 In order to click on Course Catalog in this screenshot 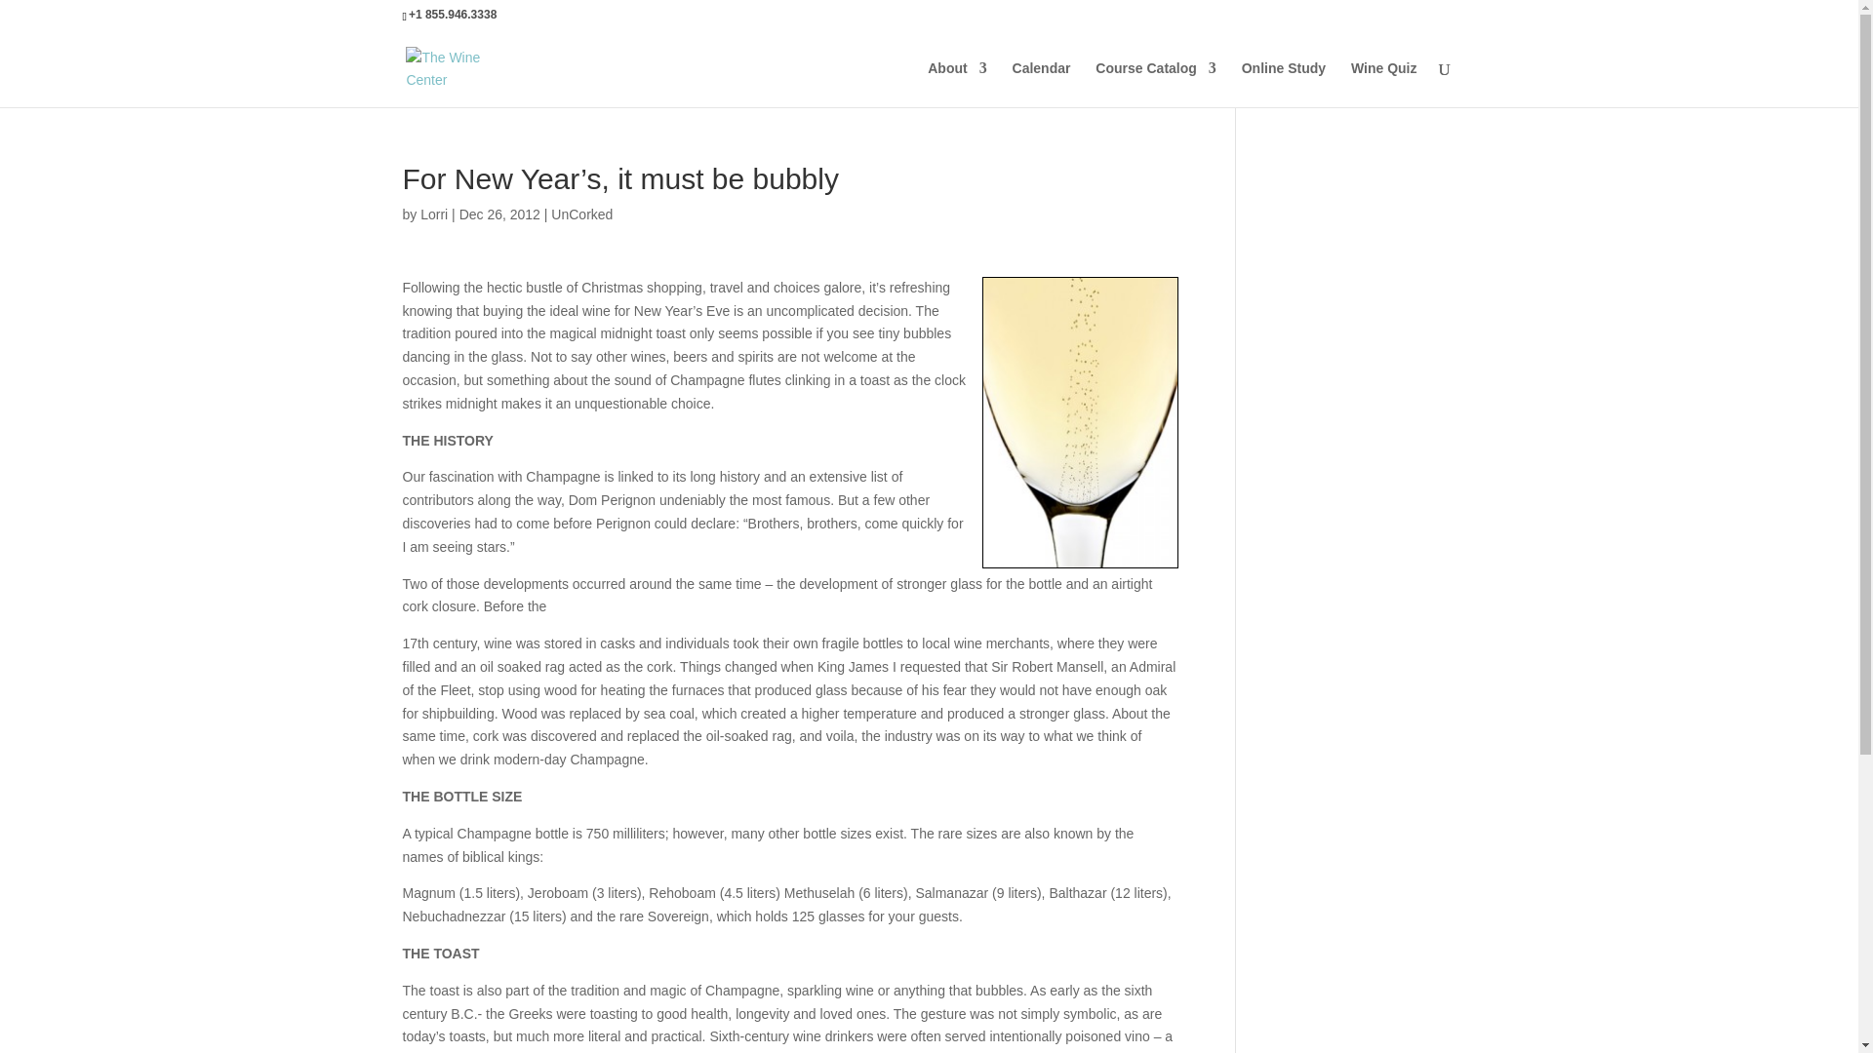, I will do `click(1155, 84)`.